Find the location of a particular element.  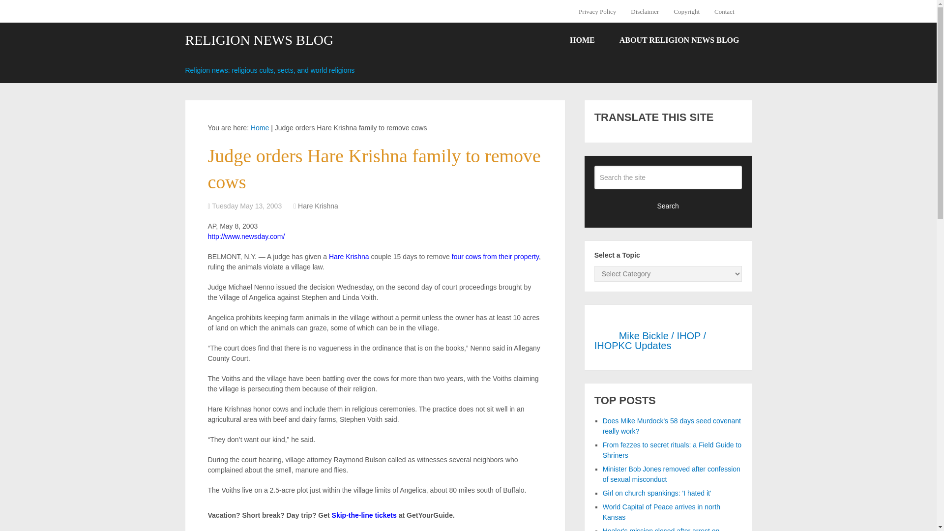

Copyright is located at coordinates (686, 11).